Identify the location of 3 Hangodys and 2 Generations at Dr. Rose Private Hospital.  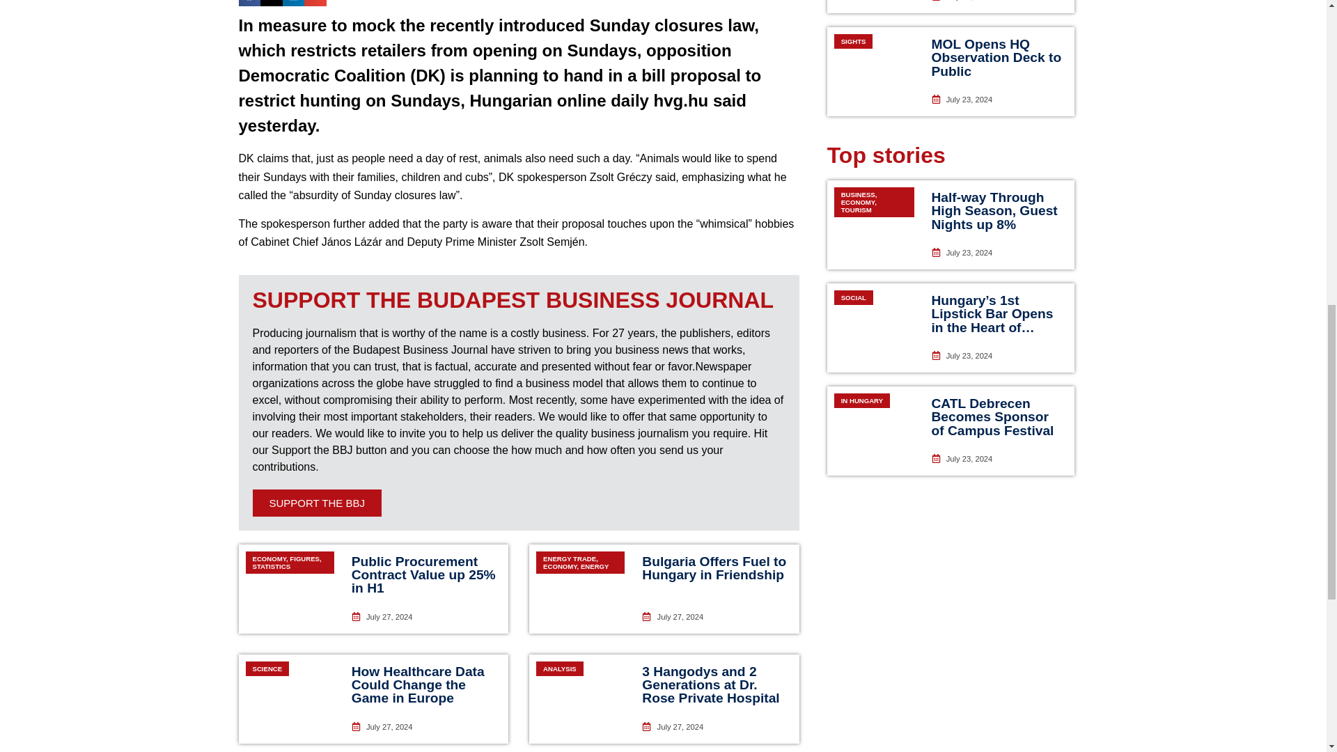
(710, 684).